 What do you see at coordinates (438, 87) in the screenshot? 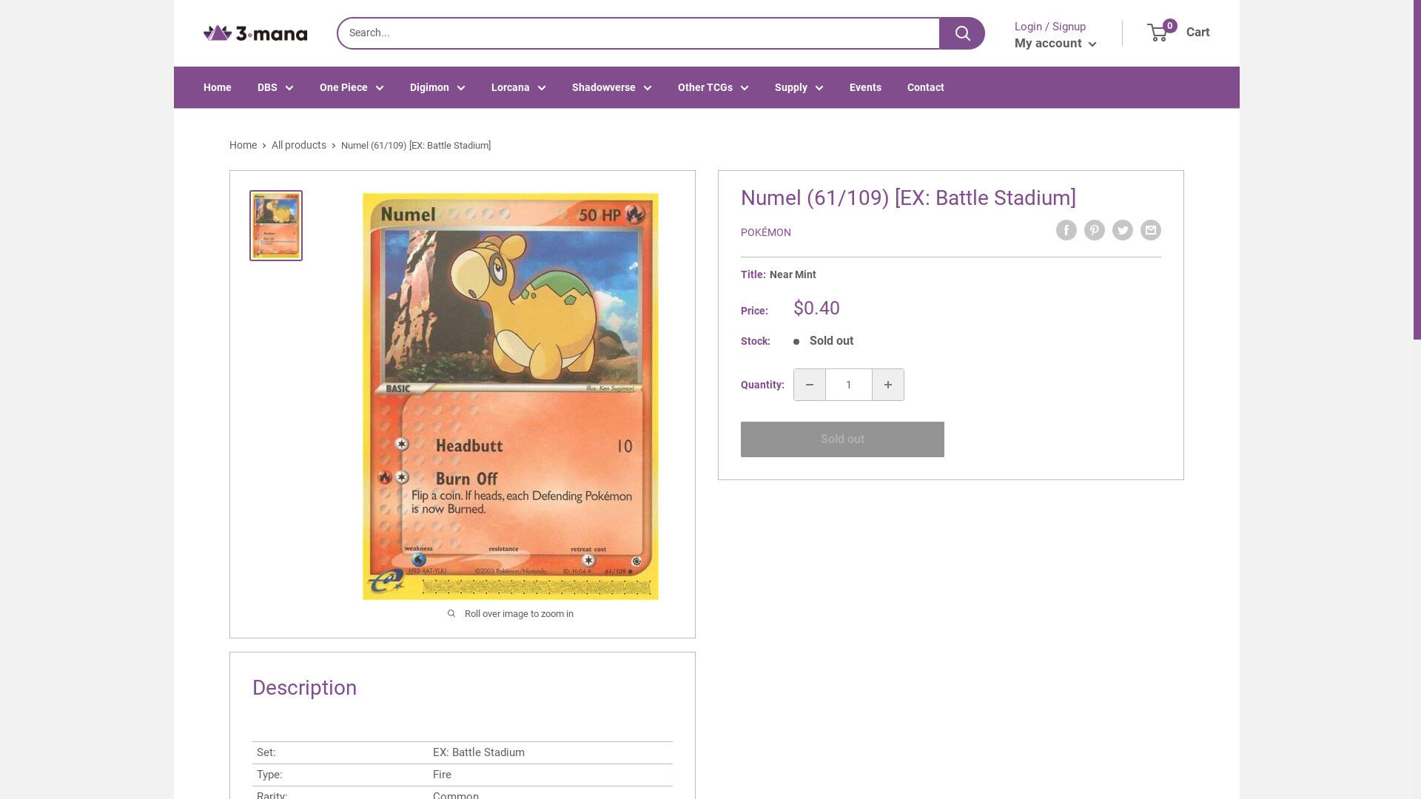
I see `Digimon` at bounding box center [438, 87].